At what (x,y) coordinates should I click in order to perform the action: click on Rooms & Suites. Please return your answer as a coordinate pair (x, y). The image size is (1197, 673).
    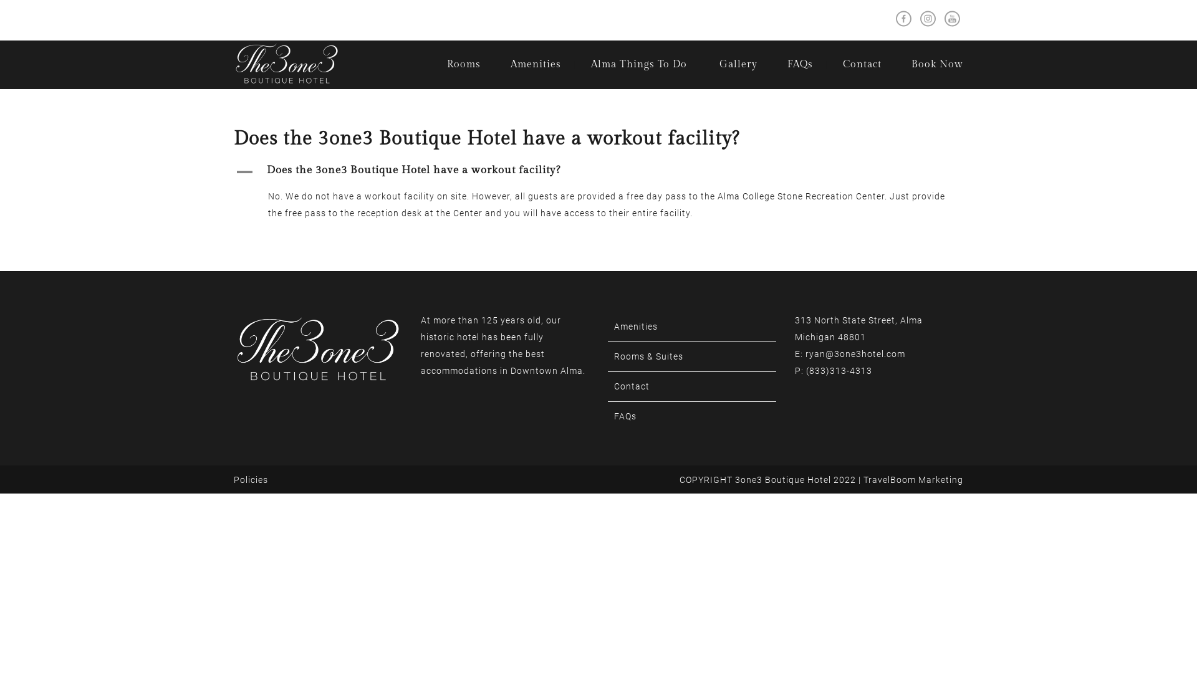
    Looking at the image, I should click on (648, 356).